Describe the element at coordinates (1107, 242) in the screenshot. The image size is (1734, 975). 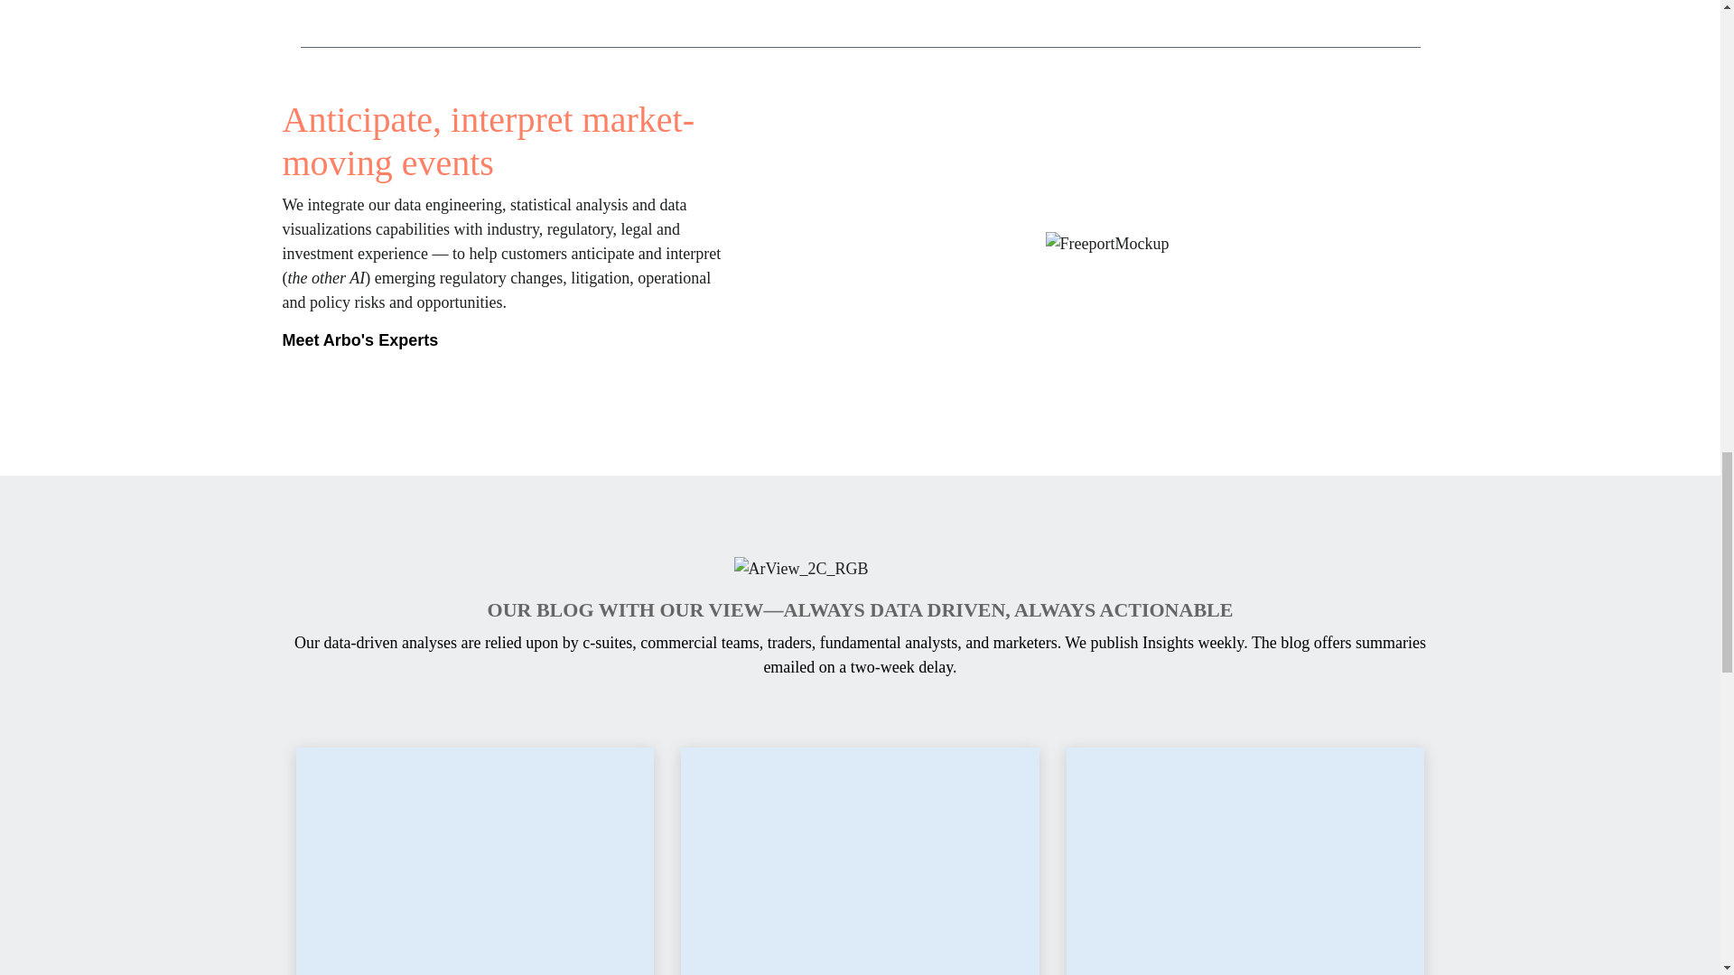
I see `FreeportMockup` at that location.